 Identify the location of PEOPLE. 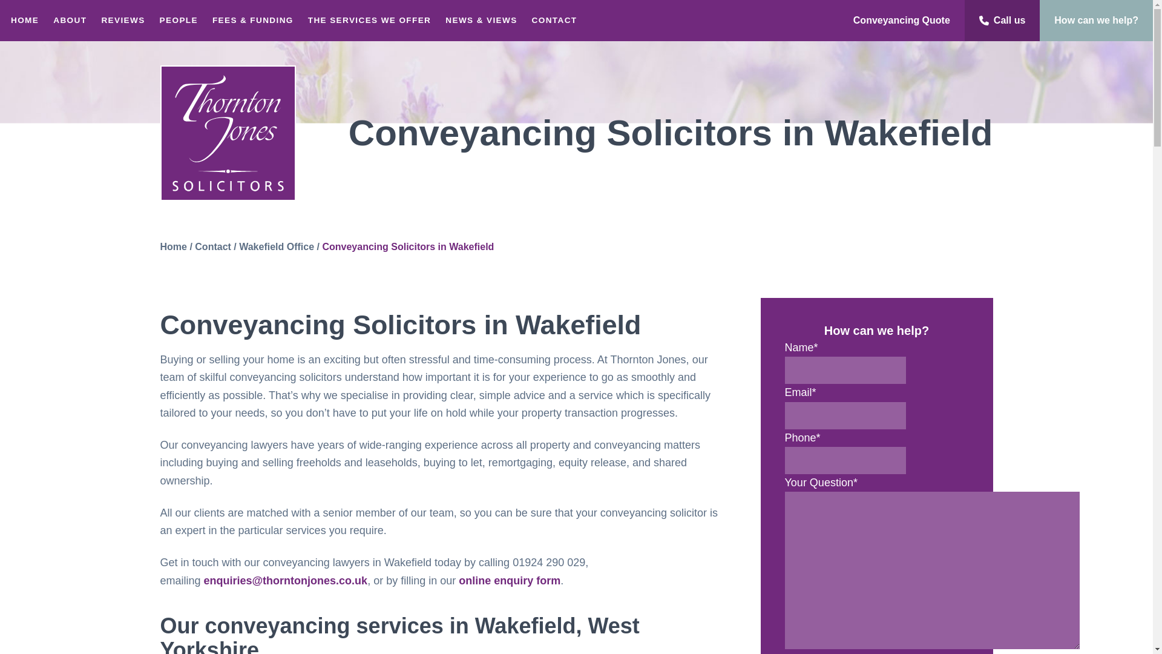
(179, 21).